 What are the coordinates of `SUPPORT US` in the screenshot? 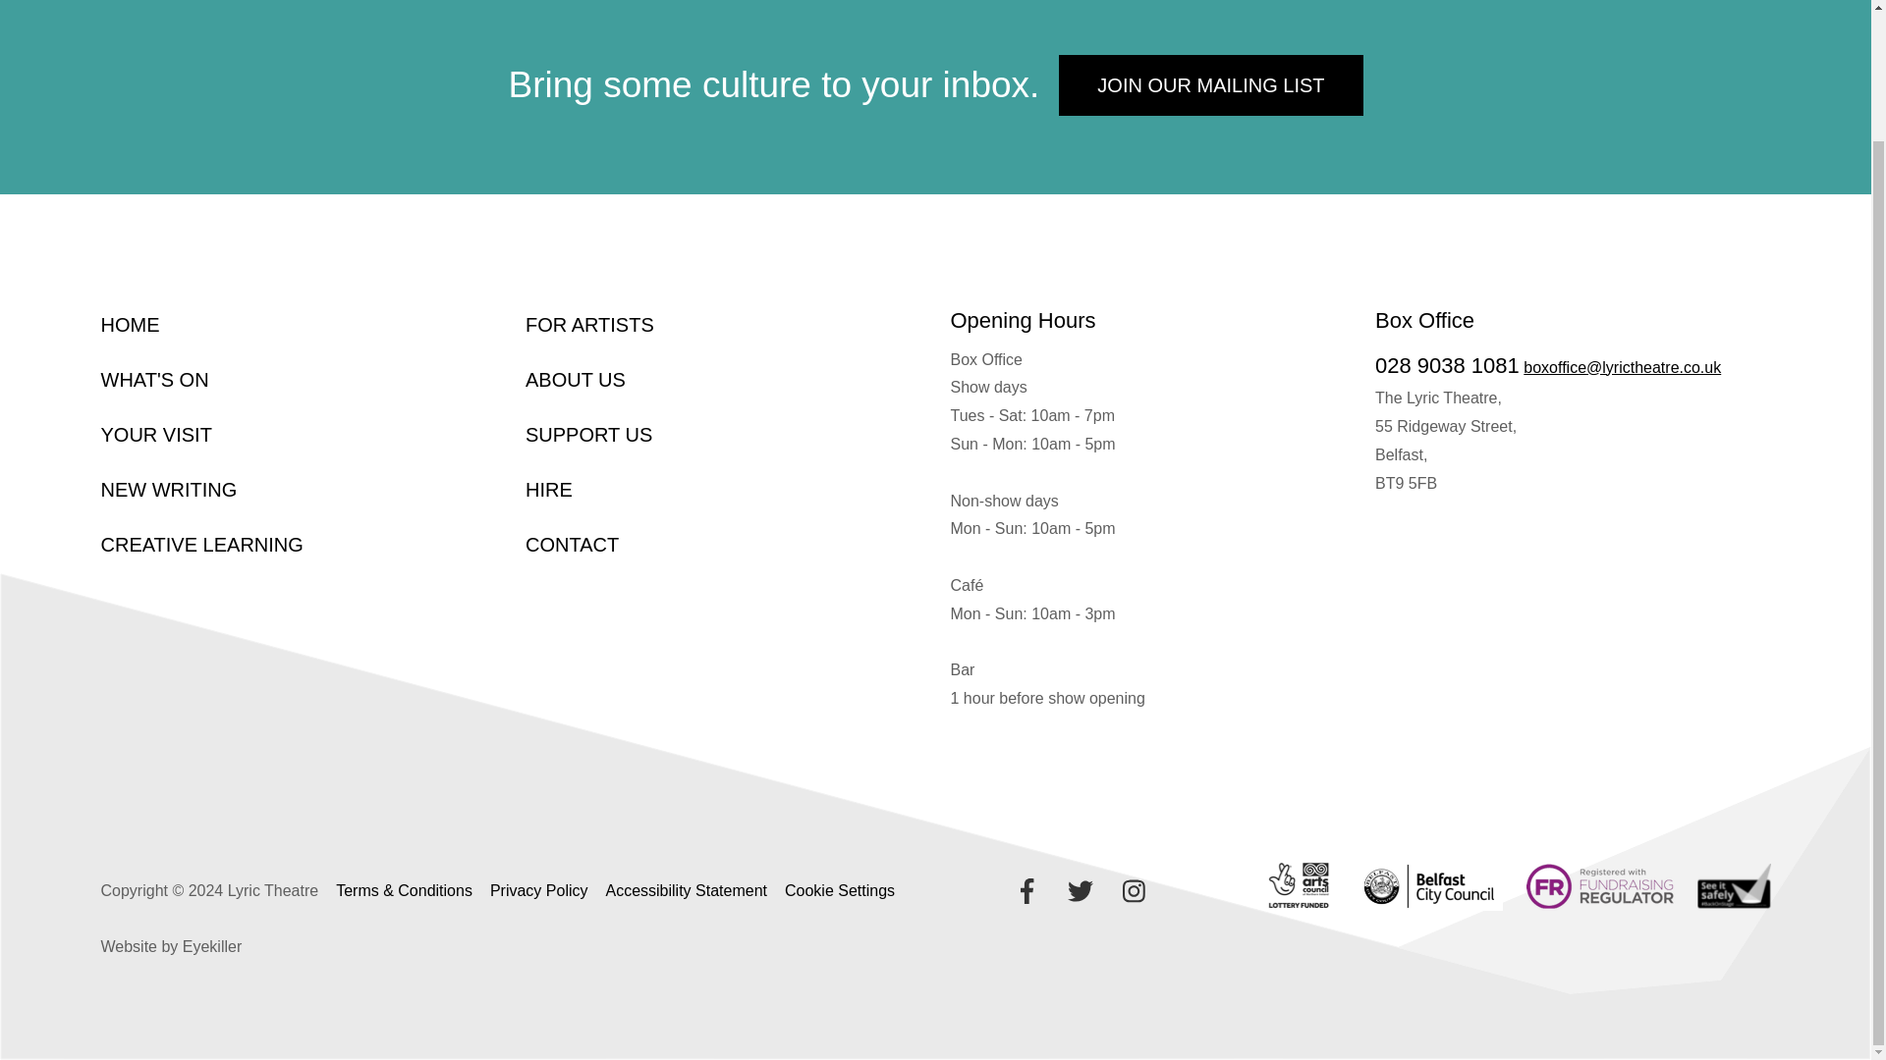 It's located at (589, 434).